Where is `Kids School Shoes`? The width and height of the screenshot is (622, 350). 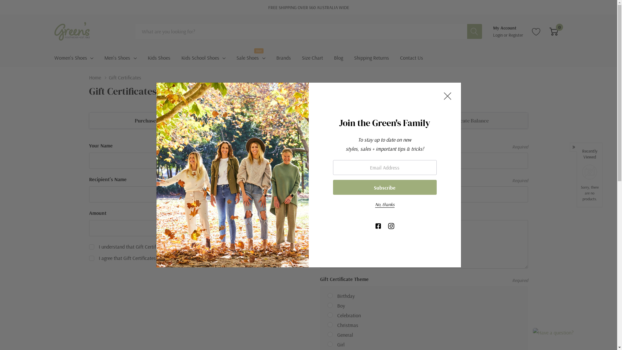
Kids School Shoes is located at coordinates (200, 58).